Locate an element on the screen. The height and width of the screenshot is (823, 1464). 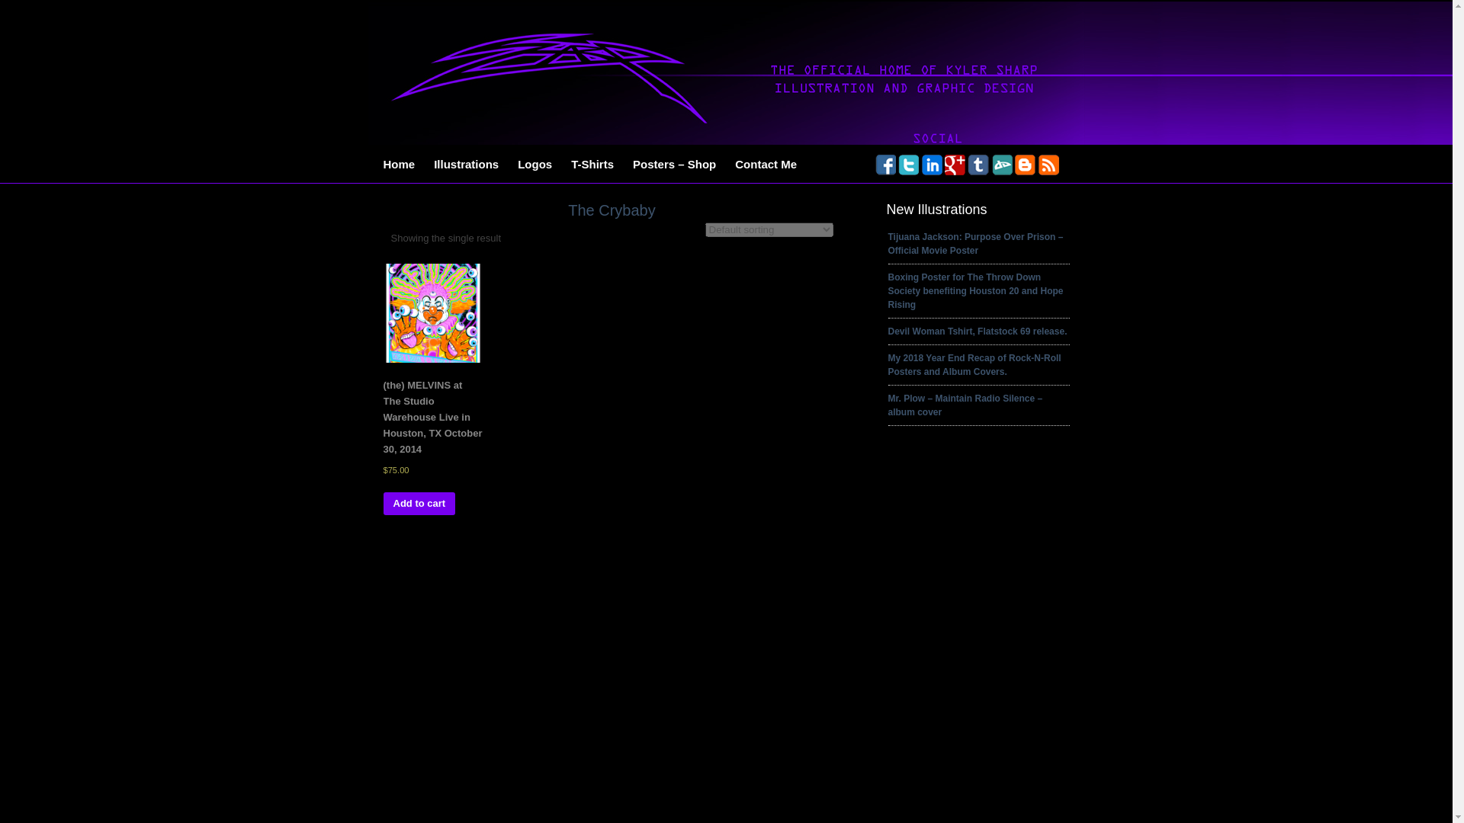
Add to cart is located at coordinates (419, 503).